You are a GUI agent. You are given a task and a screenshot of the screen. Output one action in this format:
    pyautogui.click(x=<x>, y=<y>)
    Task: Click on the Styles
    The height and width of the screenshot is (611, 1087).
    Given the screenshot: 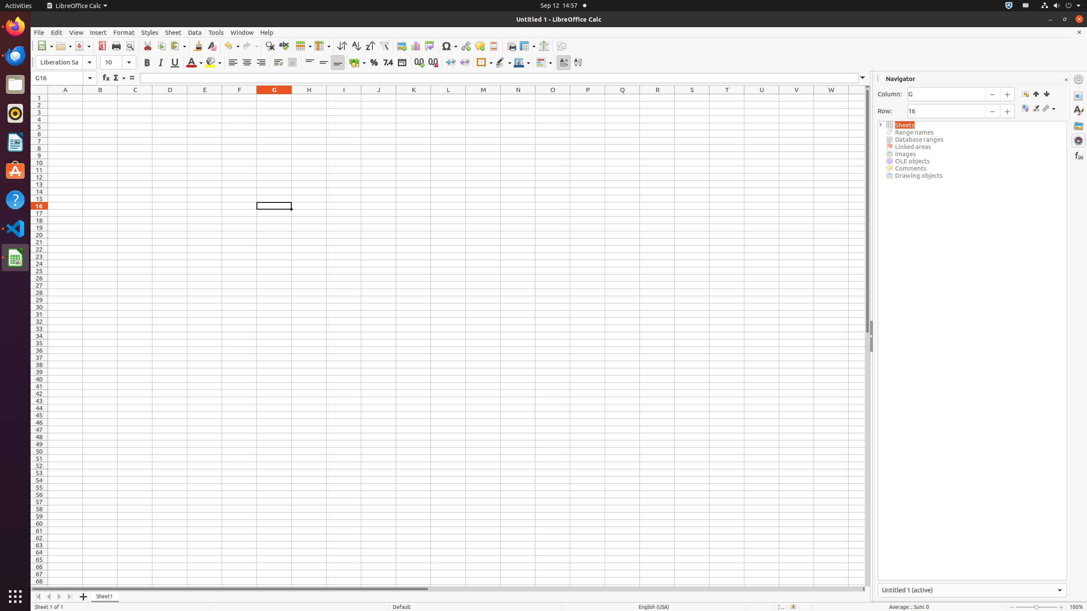 What is the action you would take?
    pyautogui.click(x=150, y=32)
    